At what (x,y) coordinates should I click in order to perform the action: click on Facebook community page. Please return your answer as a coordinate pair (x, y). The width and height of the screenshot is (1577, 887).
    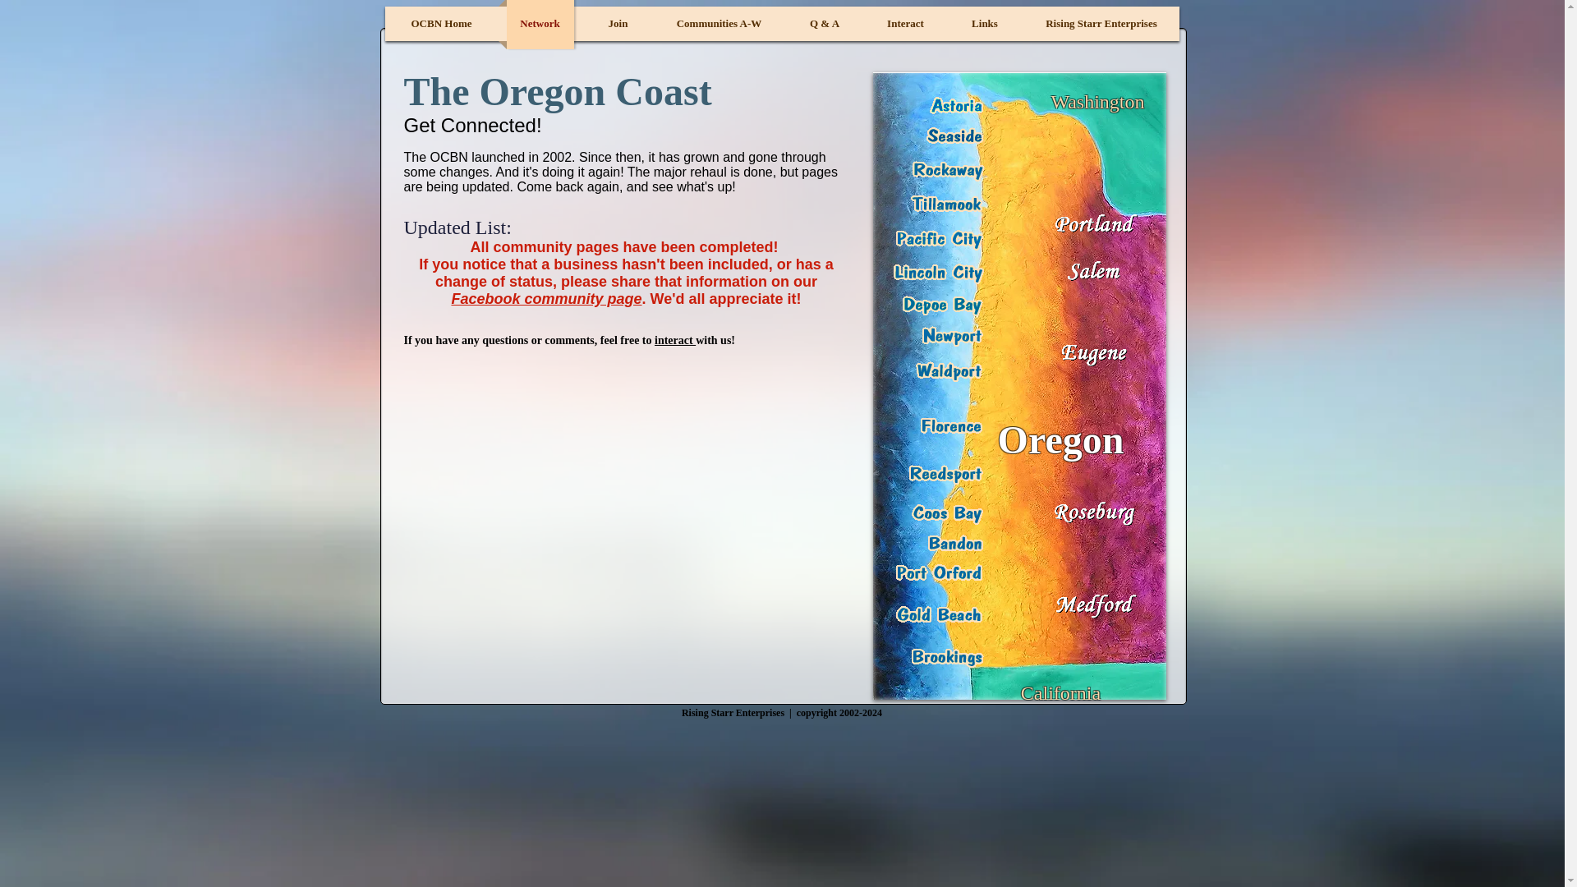
    Looking at the image, I should click on (546, 299).